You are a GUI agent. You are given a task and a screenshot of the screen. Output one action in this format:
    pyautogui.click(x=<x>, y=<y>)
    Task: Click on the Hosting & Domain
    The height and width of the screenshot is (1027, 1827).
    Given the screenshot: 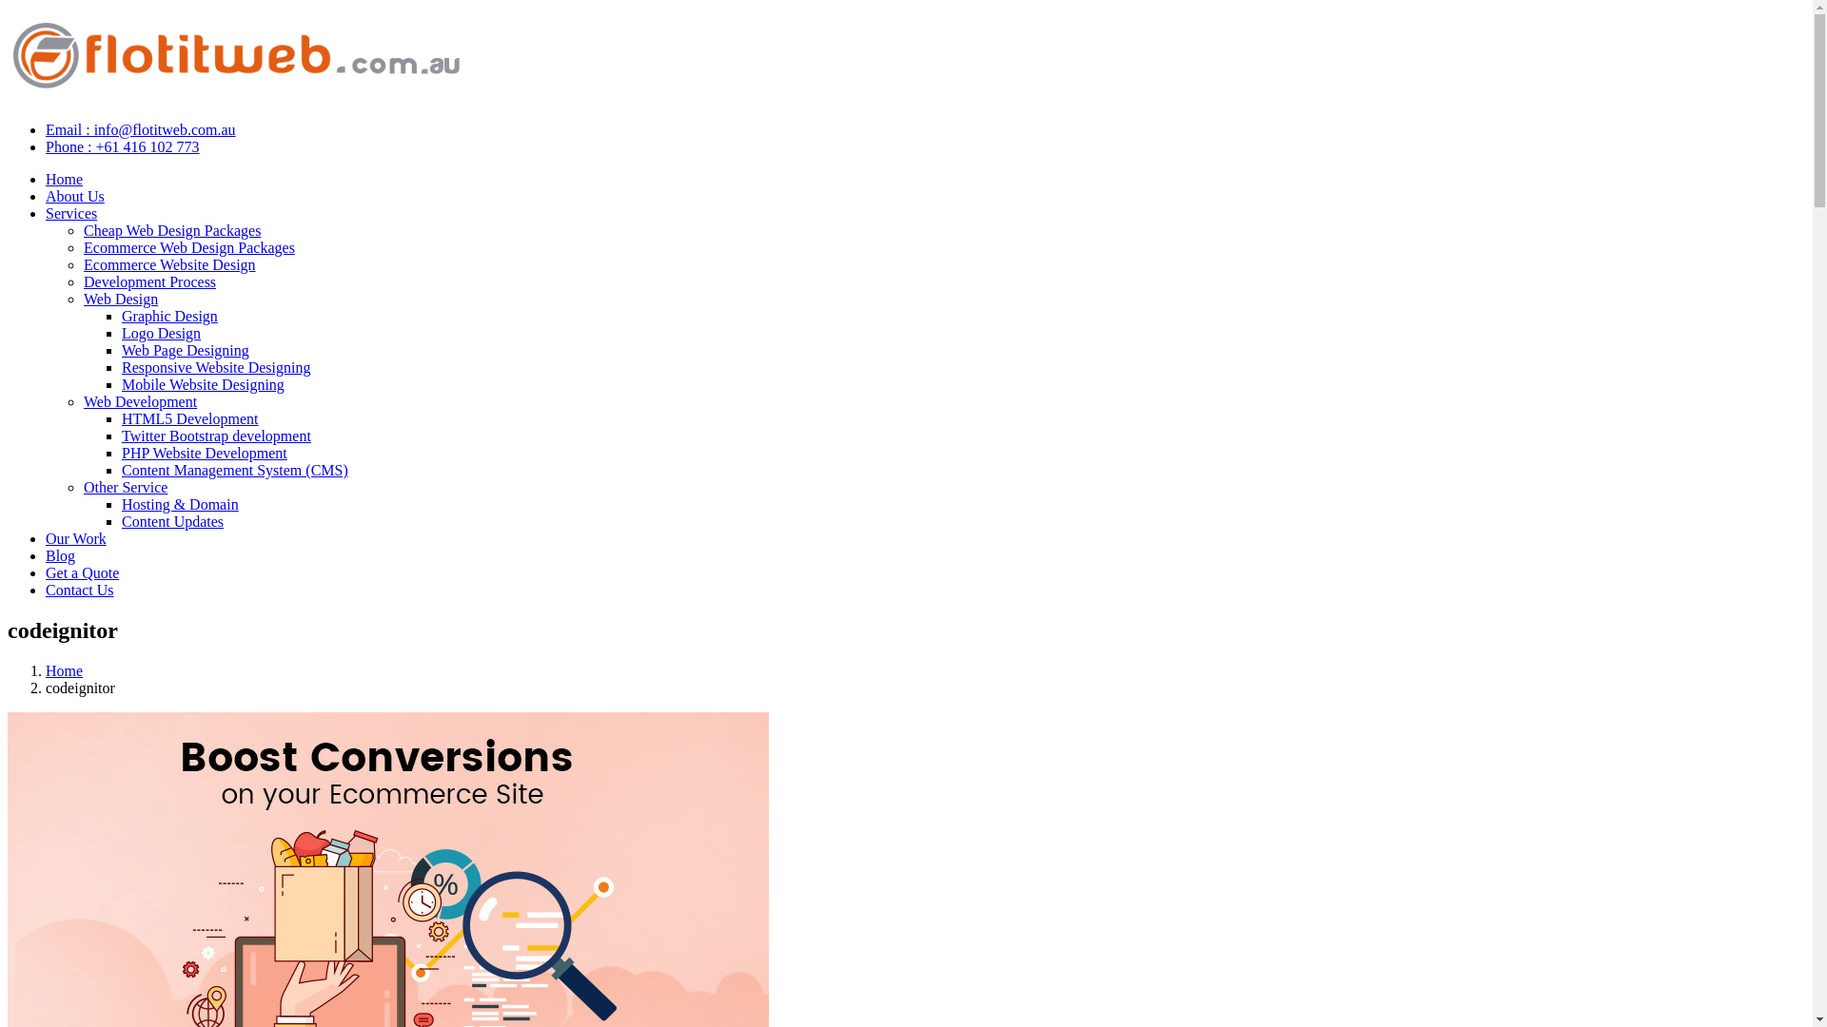 What is the action you would take?
    pyautogui.click(x=181, y=504)
    